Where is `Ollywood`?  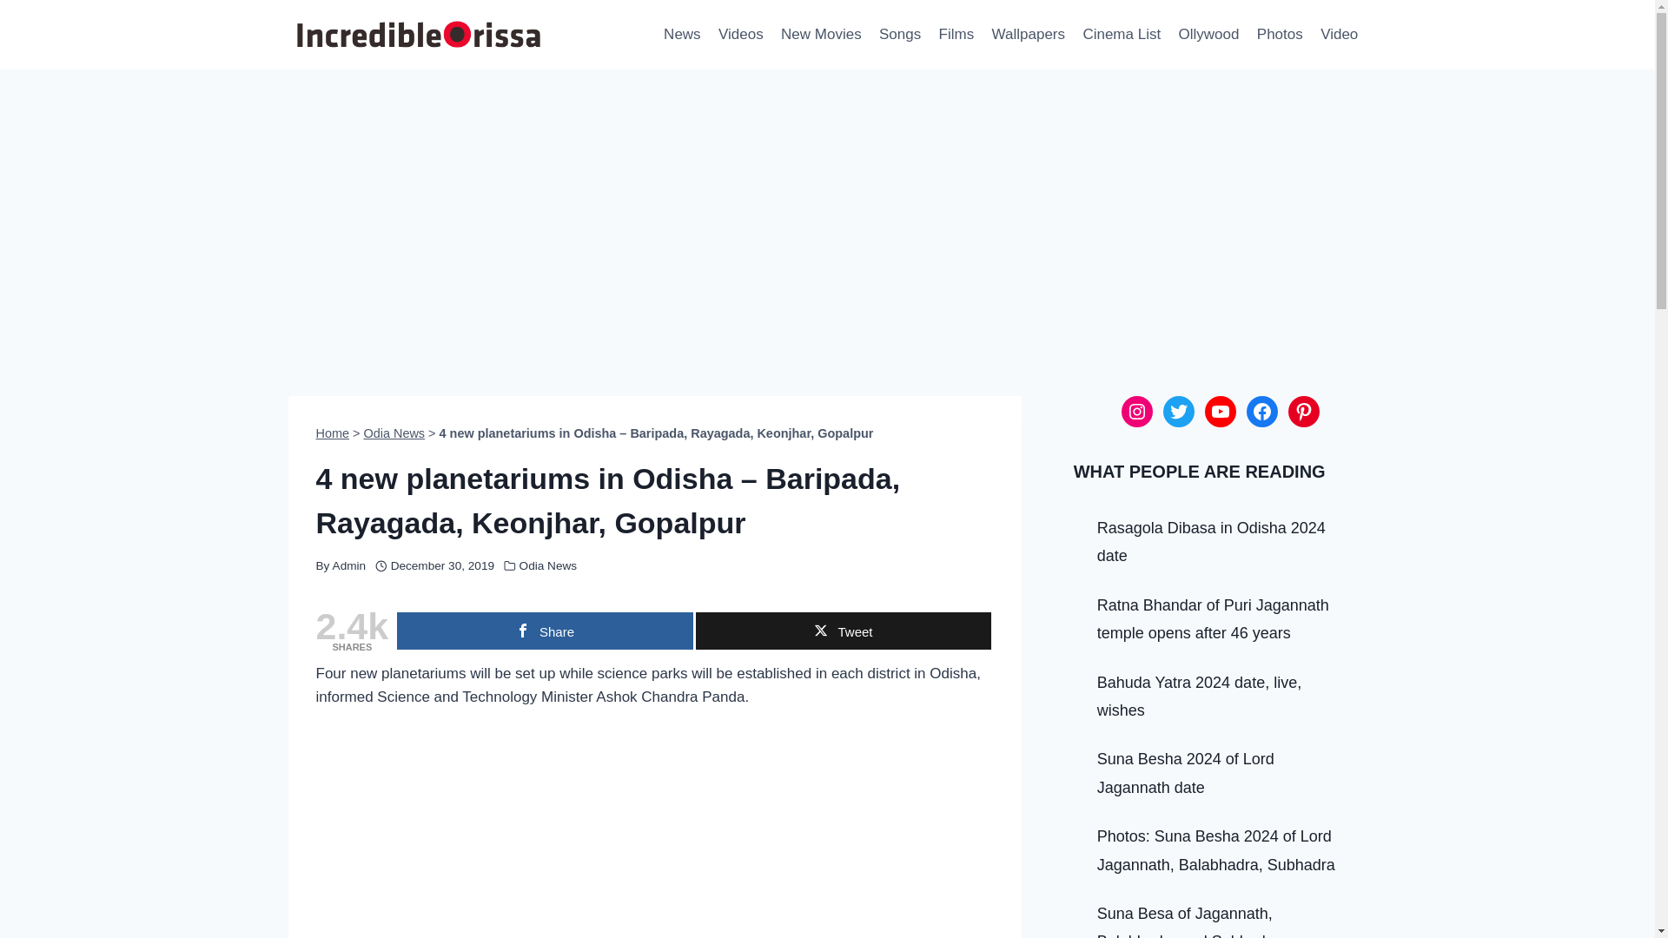
Ollywood is located at coordinates (1208, 35).